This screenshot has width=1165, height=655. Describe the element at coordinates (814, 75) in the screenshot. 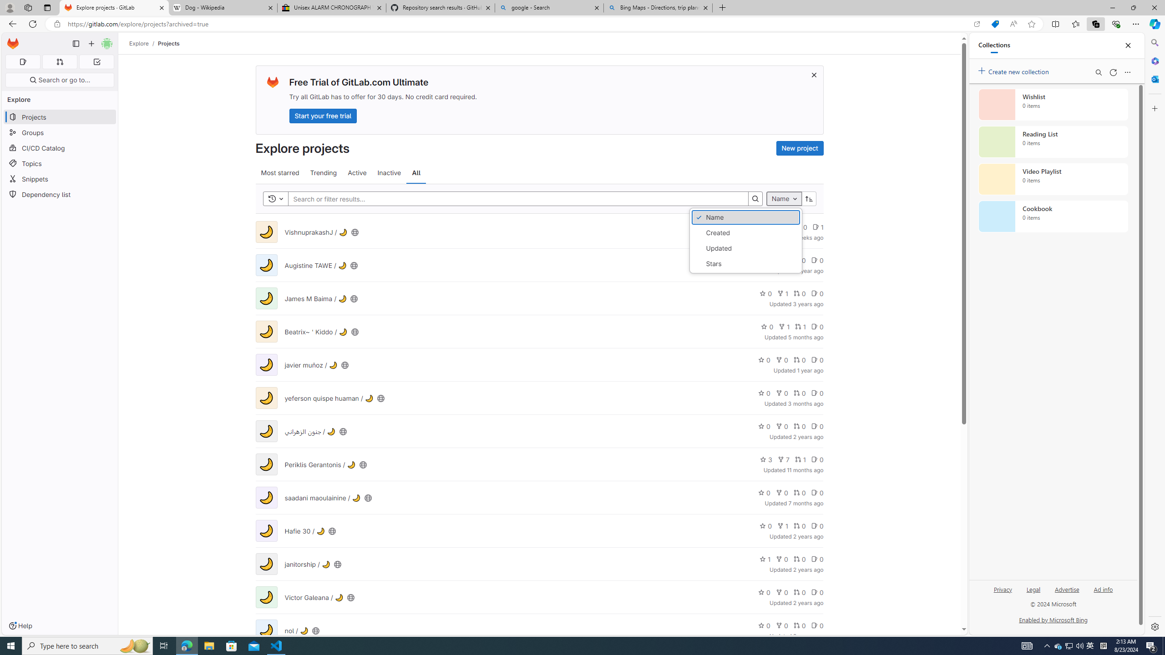

I see `Dismiss trial promotion` at that location.